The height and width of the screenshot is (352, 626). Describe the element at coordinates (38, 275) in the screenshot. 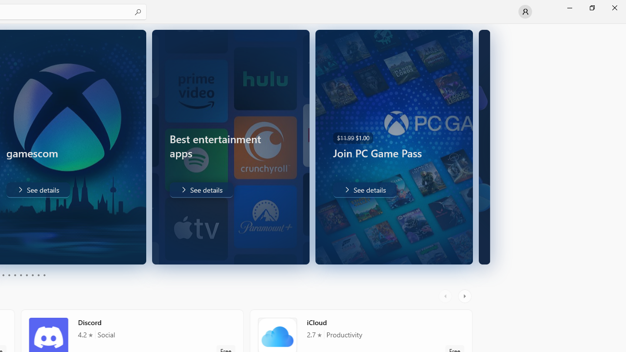

I see `Page 9` at that location.